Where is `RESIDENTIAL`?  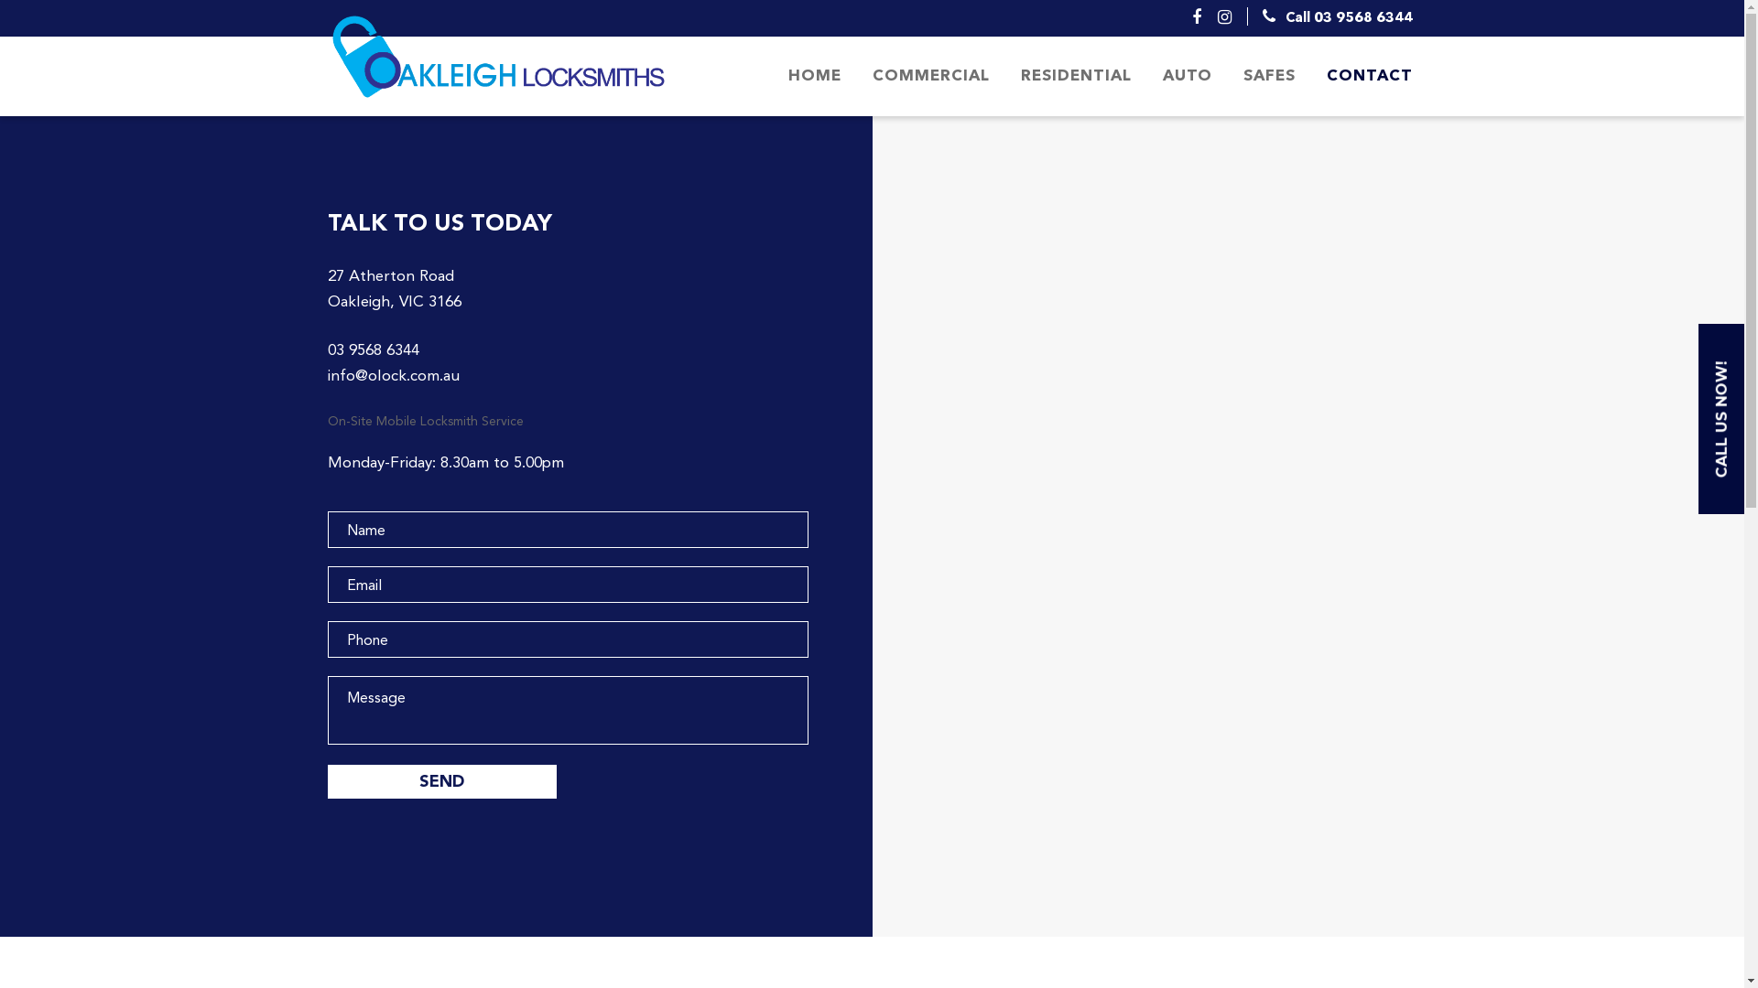
RESIDENTIAL is located at coordinates (1077, 77).